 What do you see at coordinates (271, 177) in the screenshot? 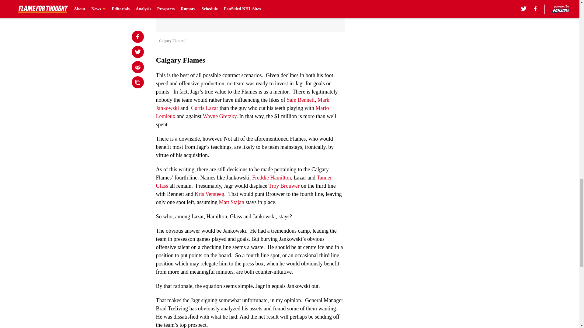
I see `Freddie Hamilton` at bounding box center [271, 177].